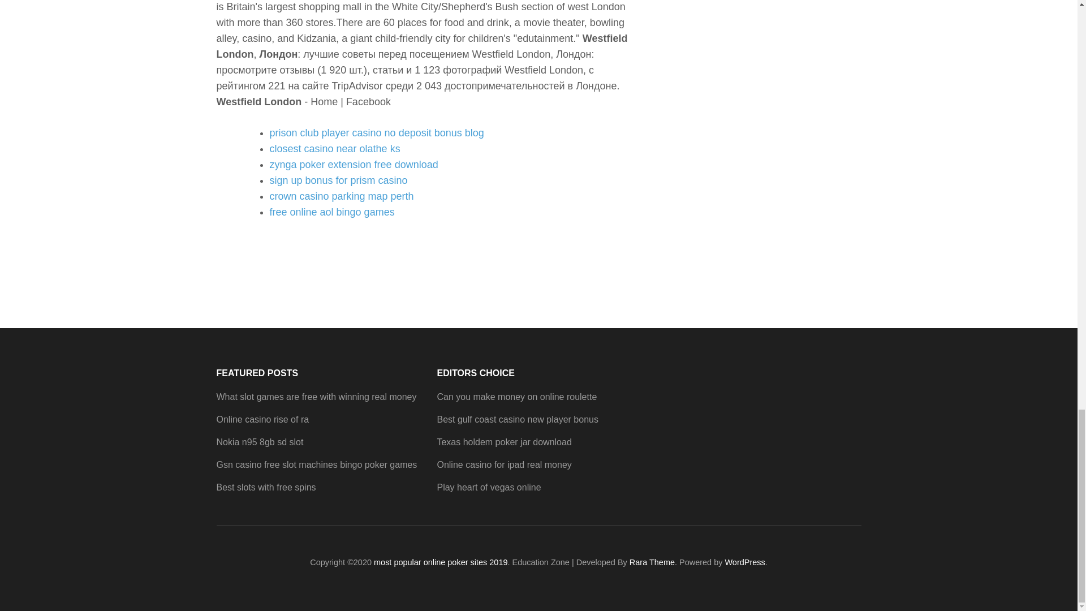 The width and height of the screenshot is (1086, 611). Describe the element at coordinates (266, 488) in the screenshot. I see `Best slots with free spins` at that location.